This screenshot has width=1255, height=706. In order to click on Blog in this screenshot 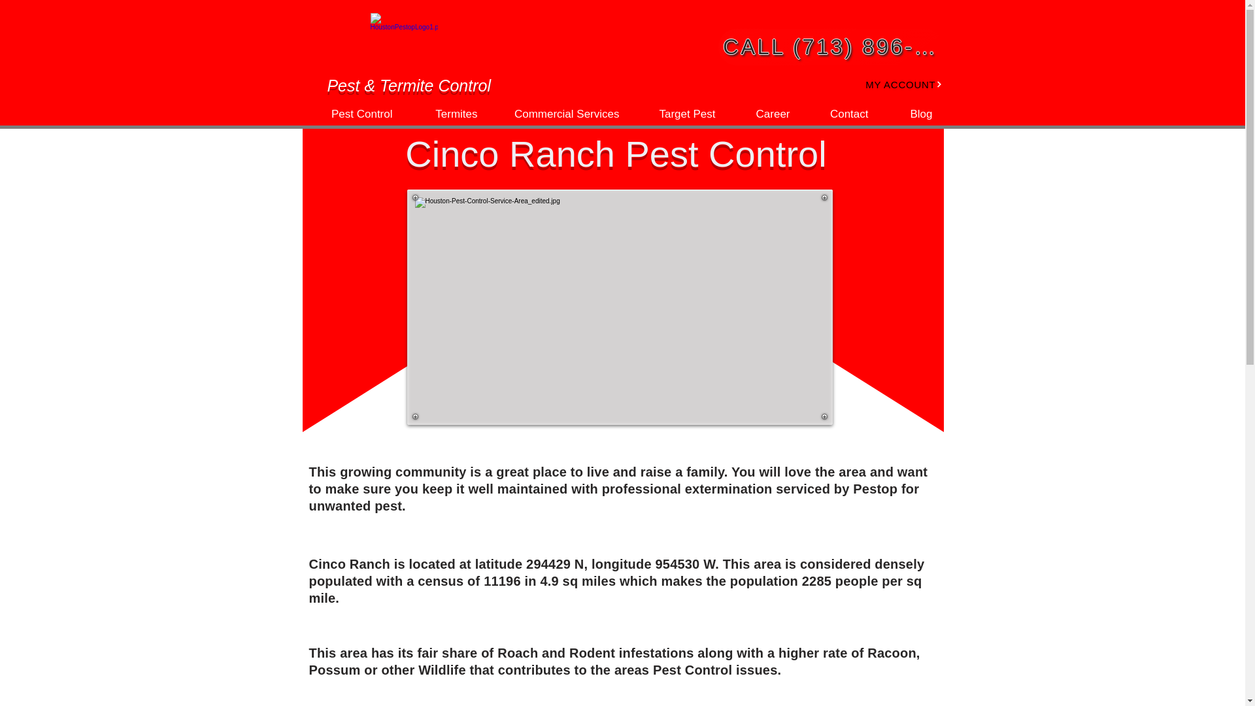, I will do `click(910, 114)`.